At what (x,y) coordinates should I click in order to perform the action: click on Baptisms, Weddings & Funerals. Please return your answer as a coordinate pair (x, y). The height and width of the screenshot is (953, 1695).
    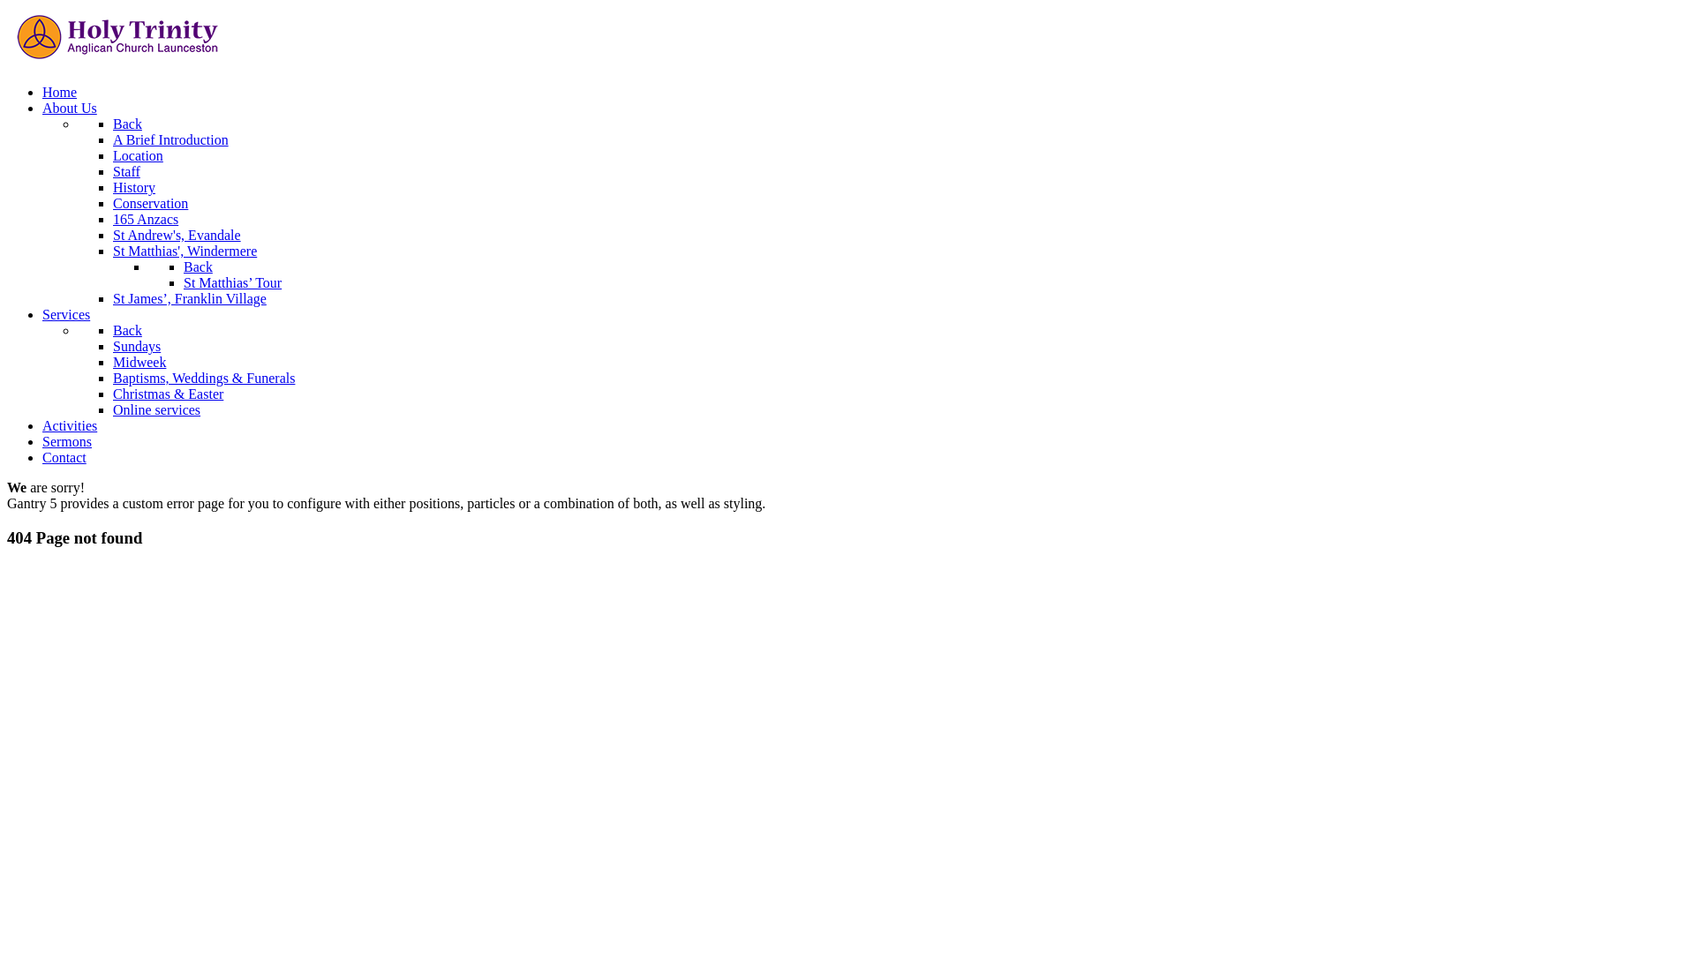
    Looking at the image, I should click on (204, 378).